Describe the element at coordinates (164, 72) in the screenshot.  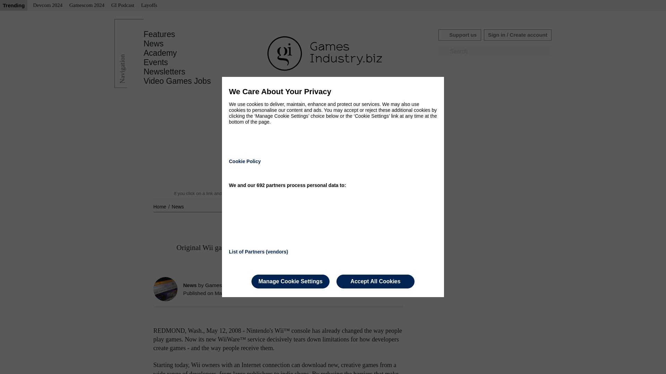
I see `Newsletters` at that location.